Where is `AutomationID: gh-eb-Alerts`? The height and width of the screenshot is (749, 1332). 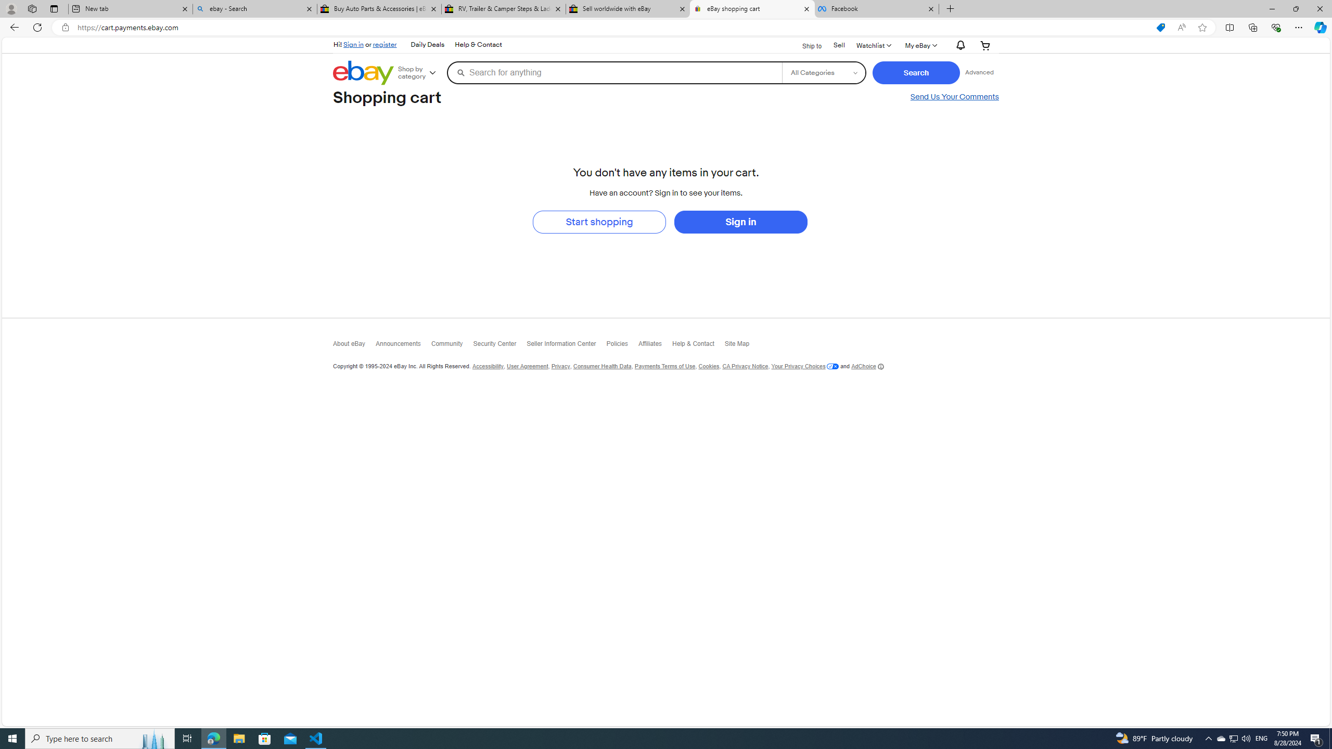
AutomationID: gh-eb-Alerts is located at coordinates (959, 46).